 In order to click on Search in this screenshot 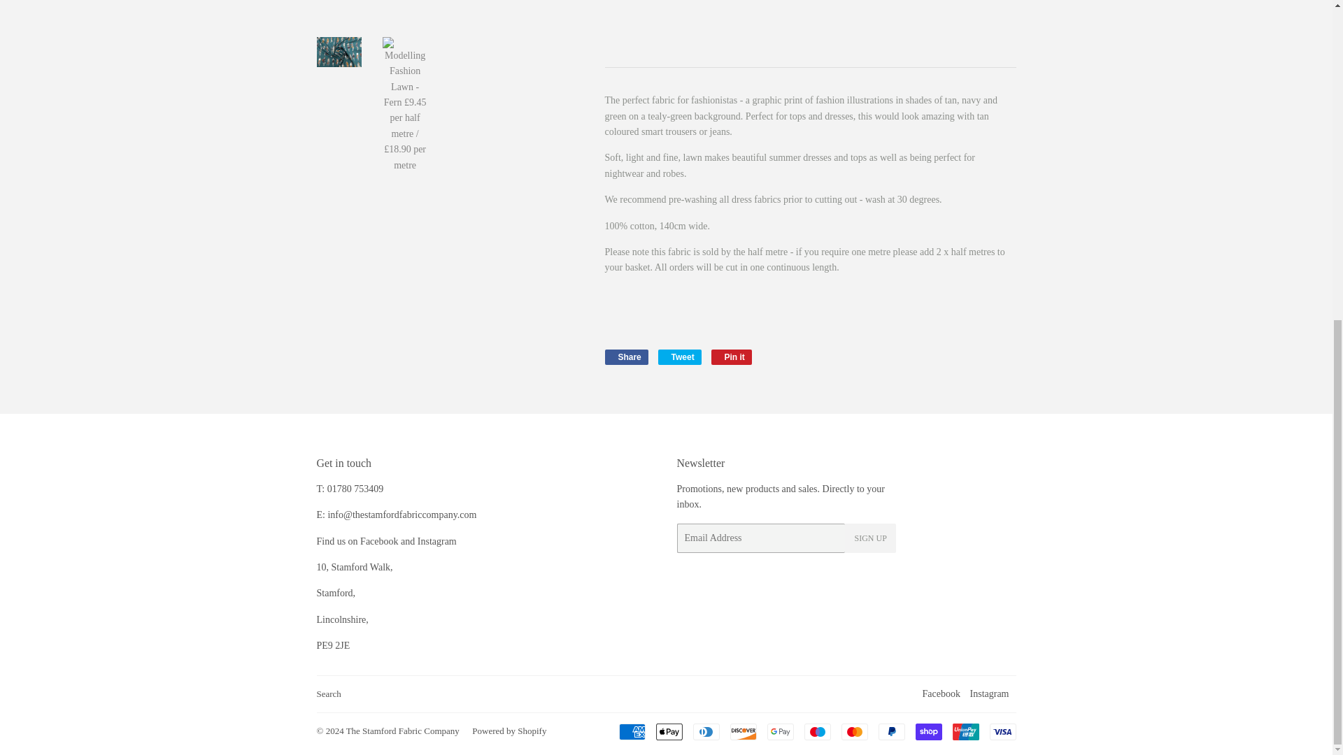, I will do `click(328, 693)`.